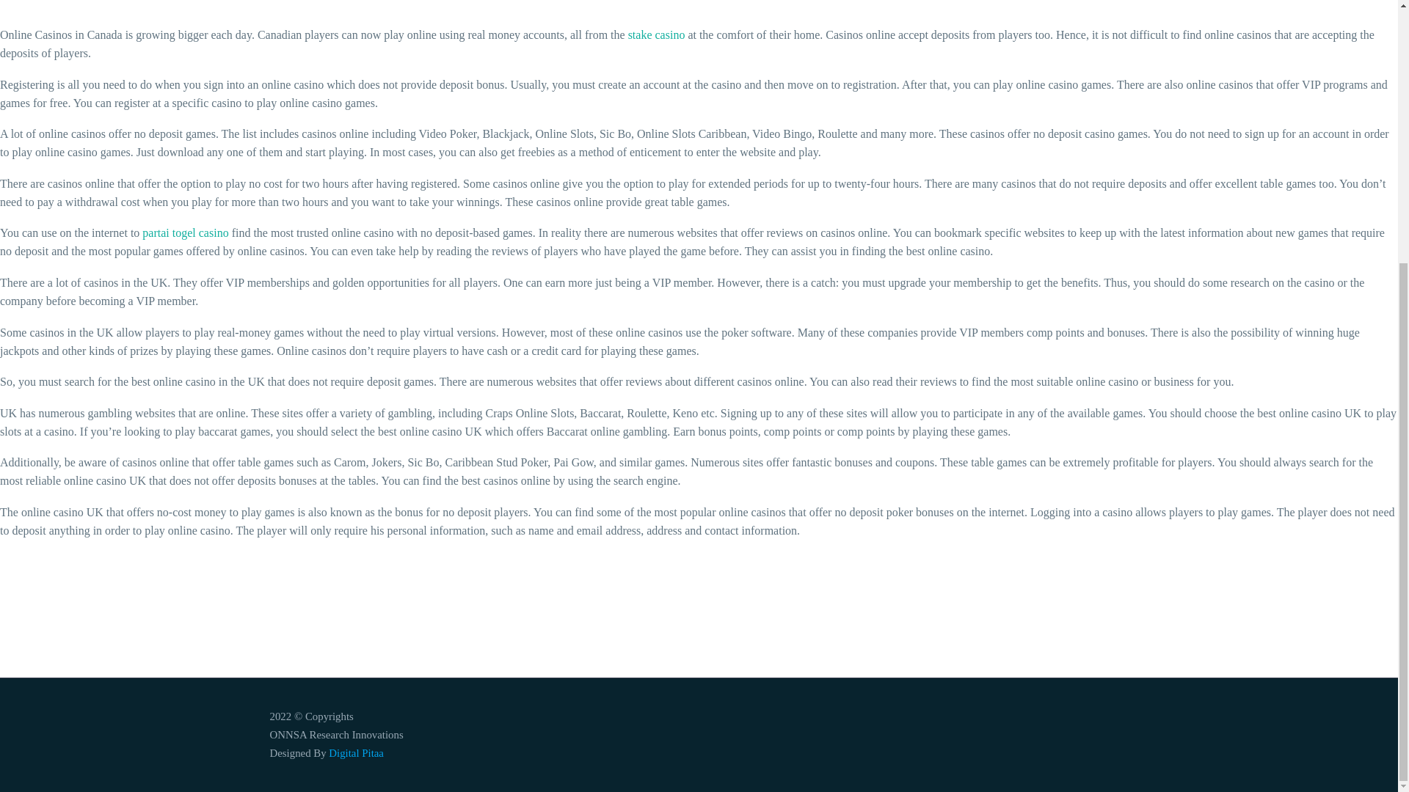 The height and width of the screenshot is (792, 1409). What do you see at coordinates (656, 34) in the screenshot?
I see `stake casino` at bounding box center [656, 34].